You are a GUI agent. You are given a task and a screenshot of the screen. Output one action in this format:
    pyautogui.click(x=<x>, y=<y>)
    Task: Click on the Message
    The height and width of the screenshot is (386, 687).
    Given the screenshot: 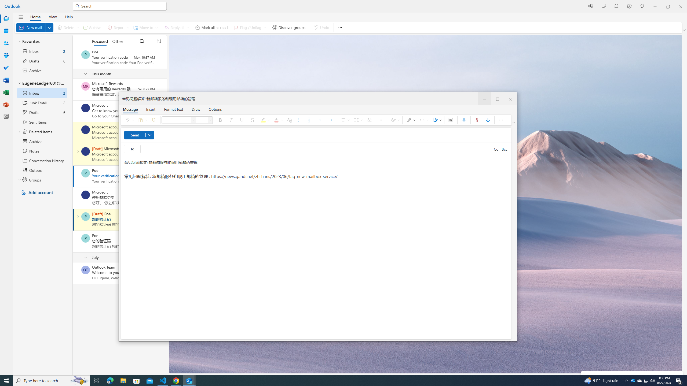 What is the action you would take?
    pyautogui.click(x=130, y=109)
    